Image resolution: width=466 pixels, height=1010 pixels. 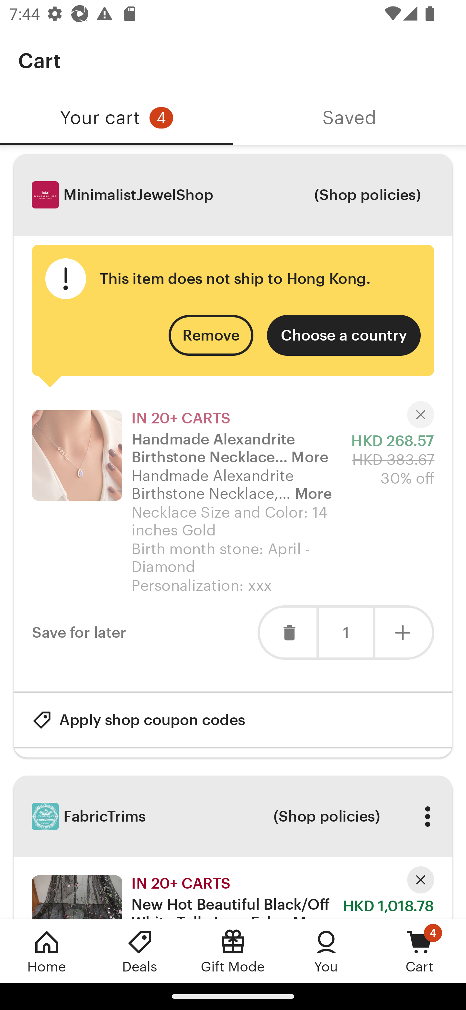 What do you see at coordinates (349, 118) in the screenshot?
I see `Saved, tab 2 of 2 Saved` at bounding box center [349, 118].